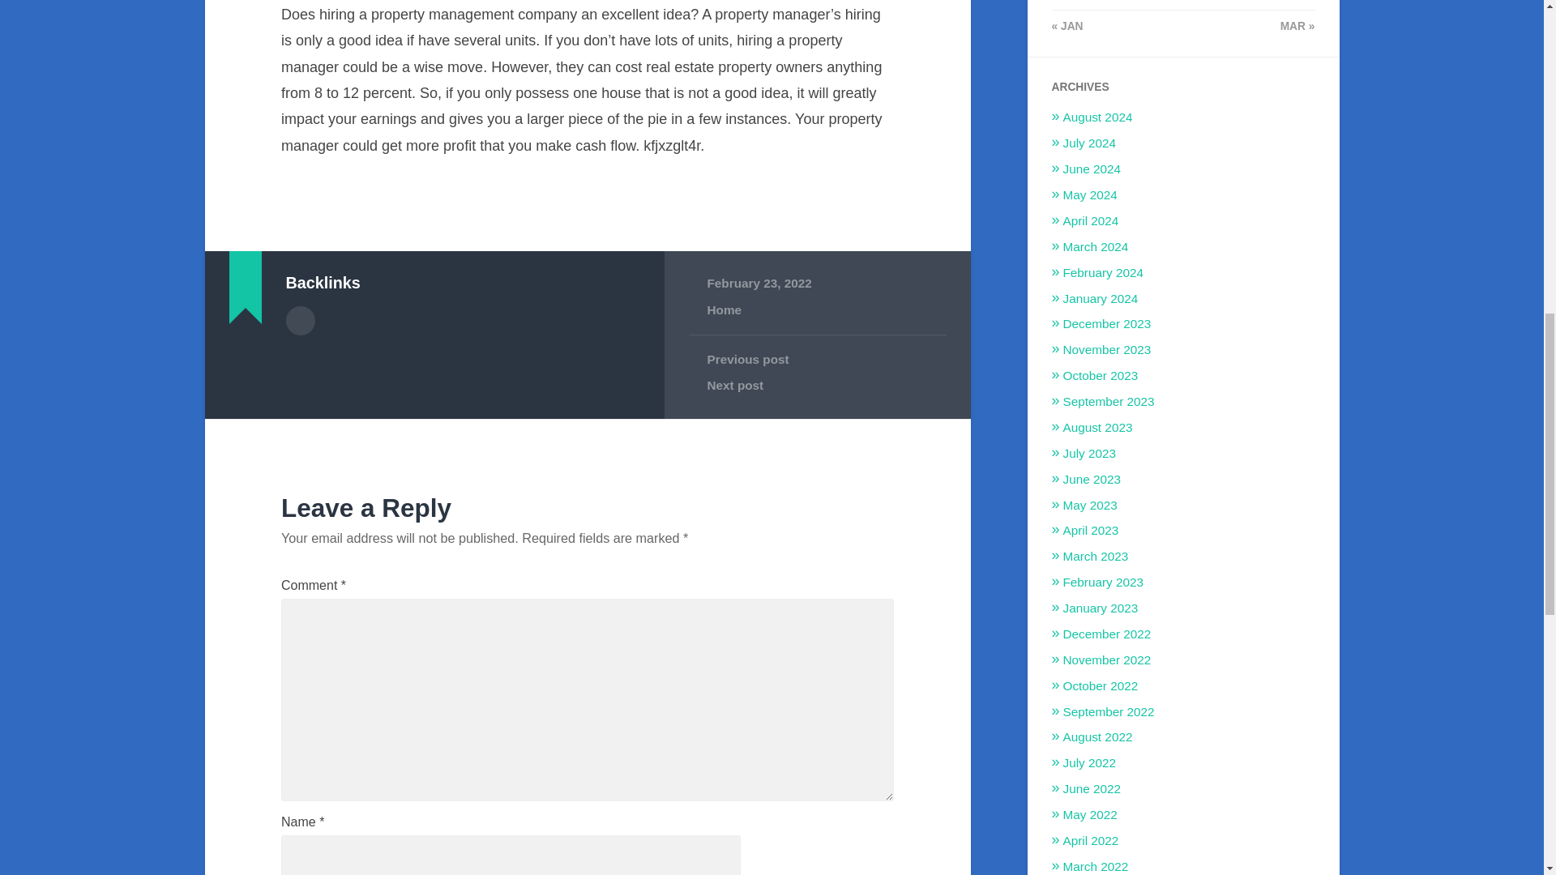 The height and width of the screenshot is (875, 1556). I want to click on Next post, so click(817, 386).